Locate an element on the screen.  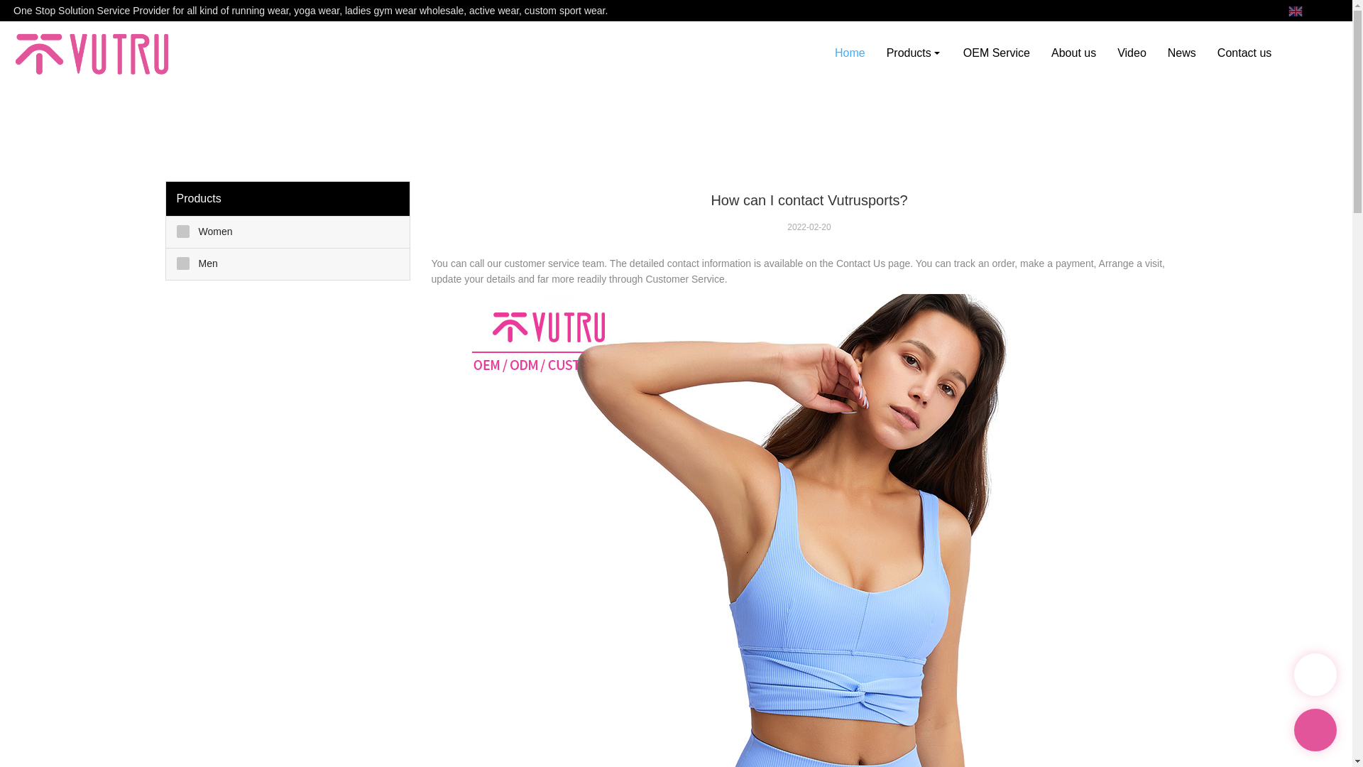
Contact us is located at coordinates (1244, 53).